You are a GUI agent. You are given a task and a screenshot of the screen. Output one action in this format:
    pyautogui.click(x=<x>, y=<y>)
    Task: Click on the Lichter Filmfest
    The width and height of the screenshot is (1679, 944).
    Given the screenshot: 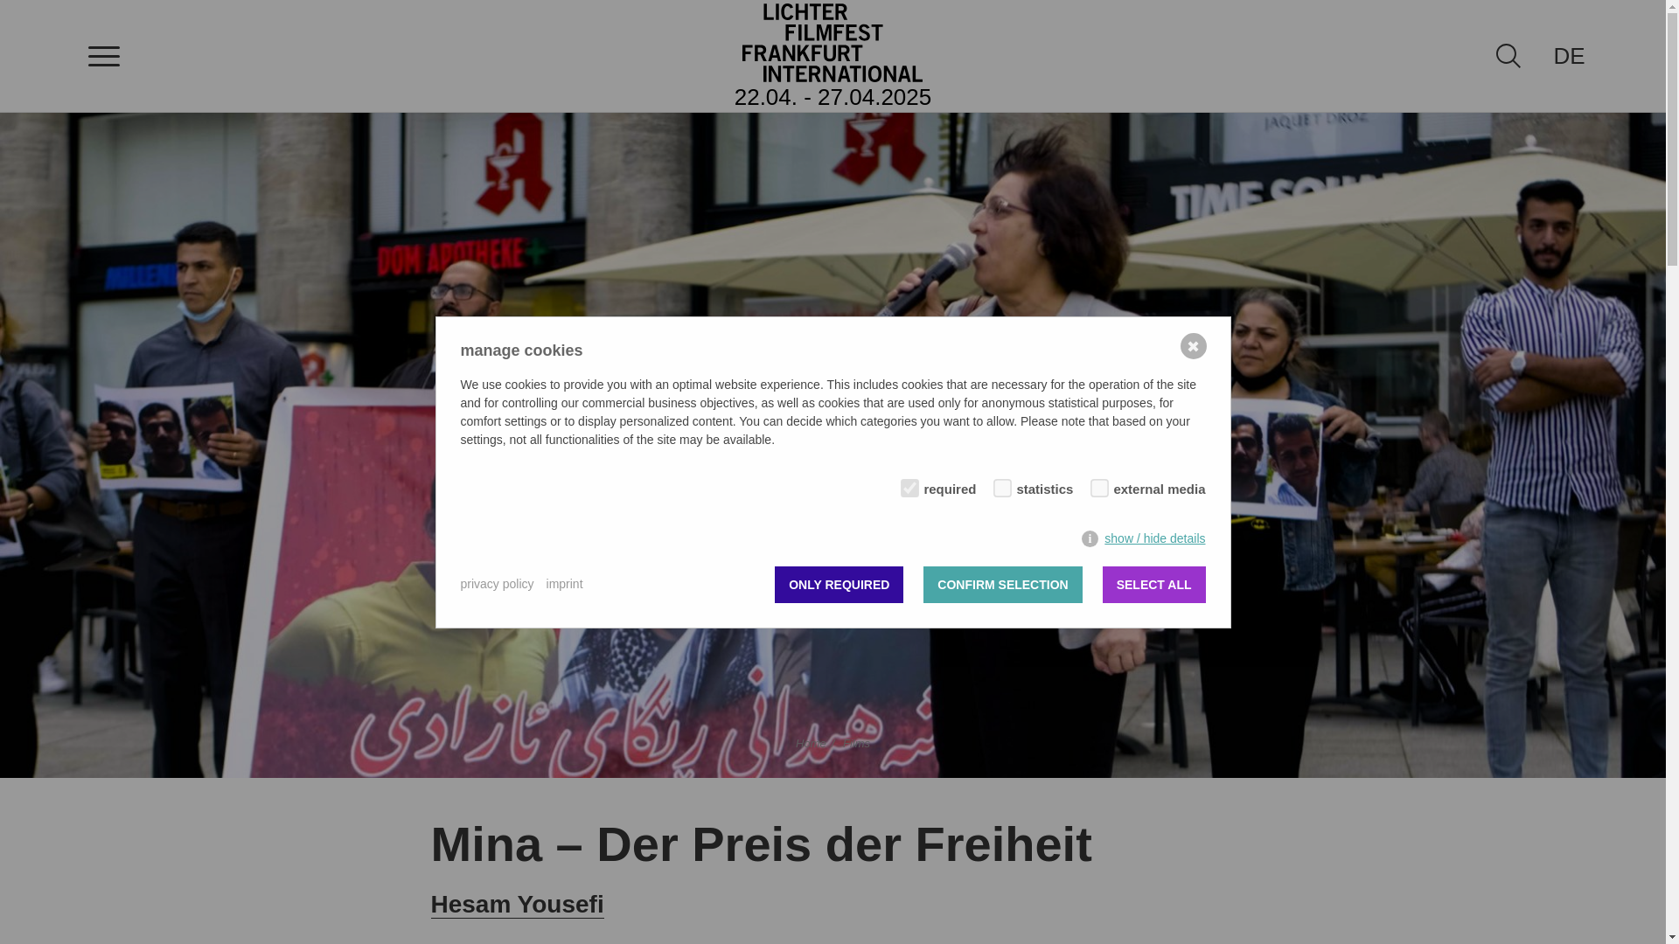 What is the action you would take?
    pyautogui.click(x=833, y=42)
    